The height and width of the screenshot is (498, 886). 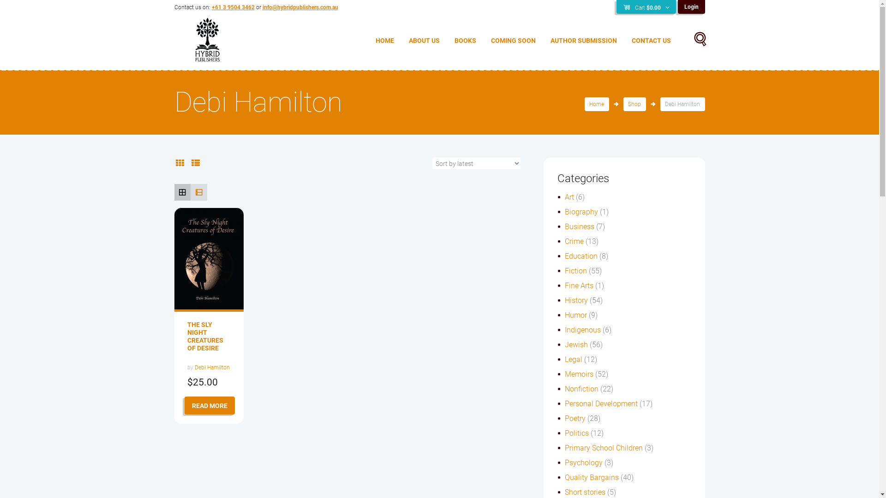 I want to click on Business, so click(x=580, y=227).